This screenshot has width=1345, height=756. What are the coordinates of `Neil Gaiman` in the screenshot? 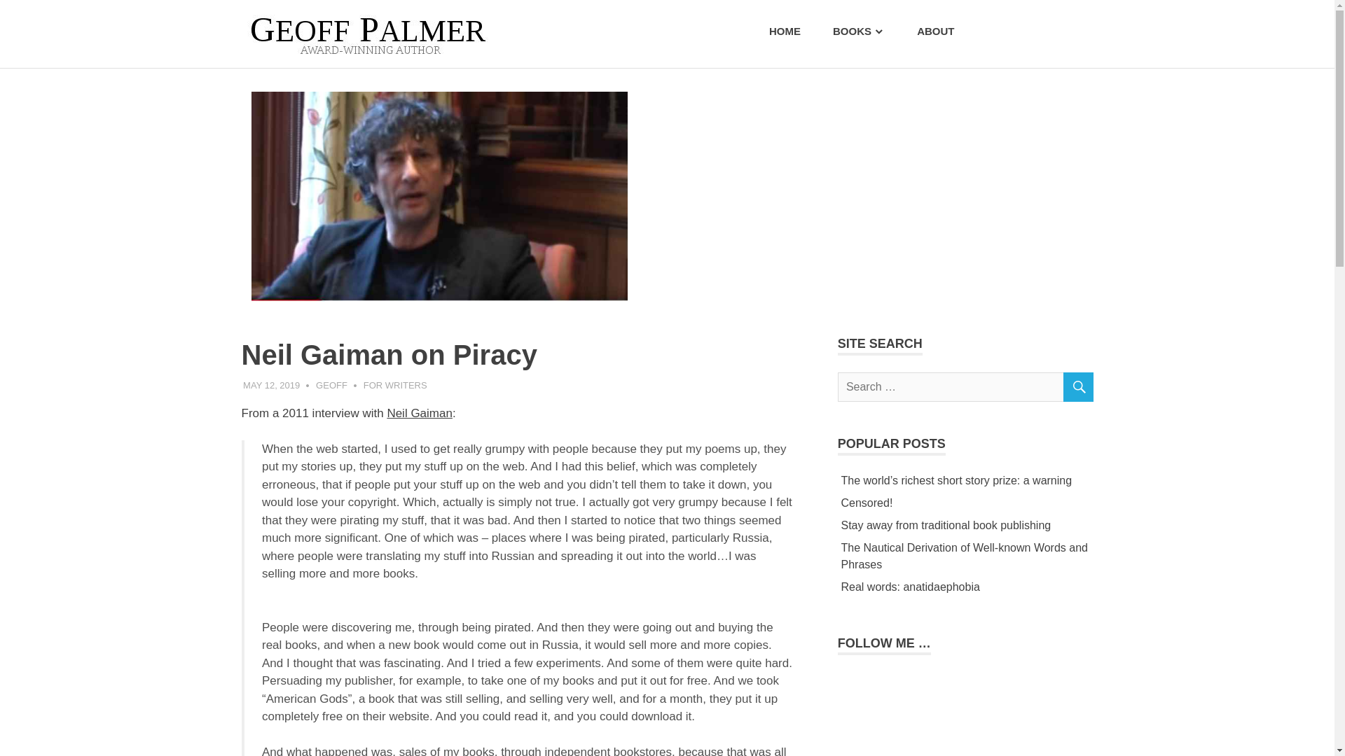 It's located at (419, 413).